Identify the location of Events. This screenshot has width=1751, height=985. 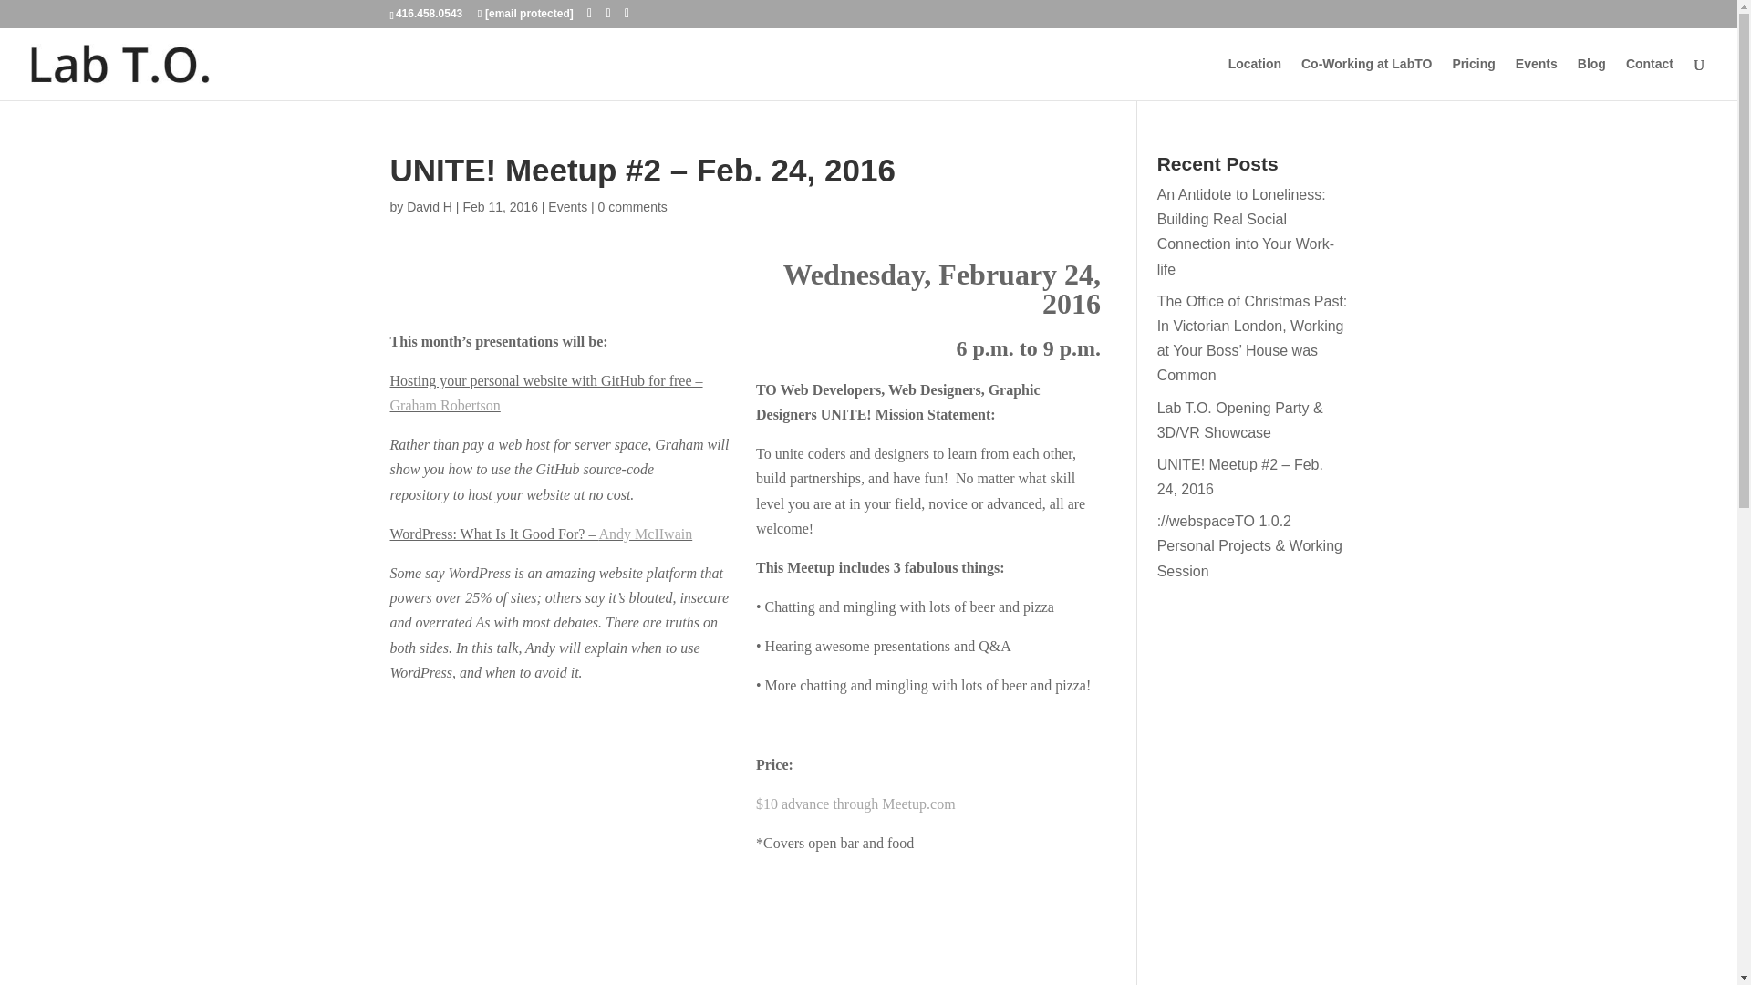
(567, 207).